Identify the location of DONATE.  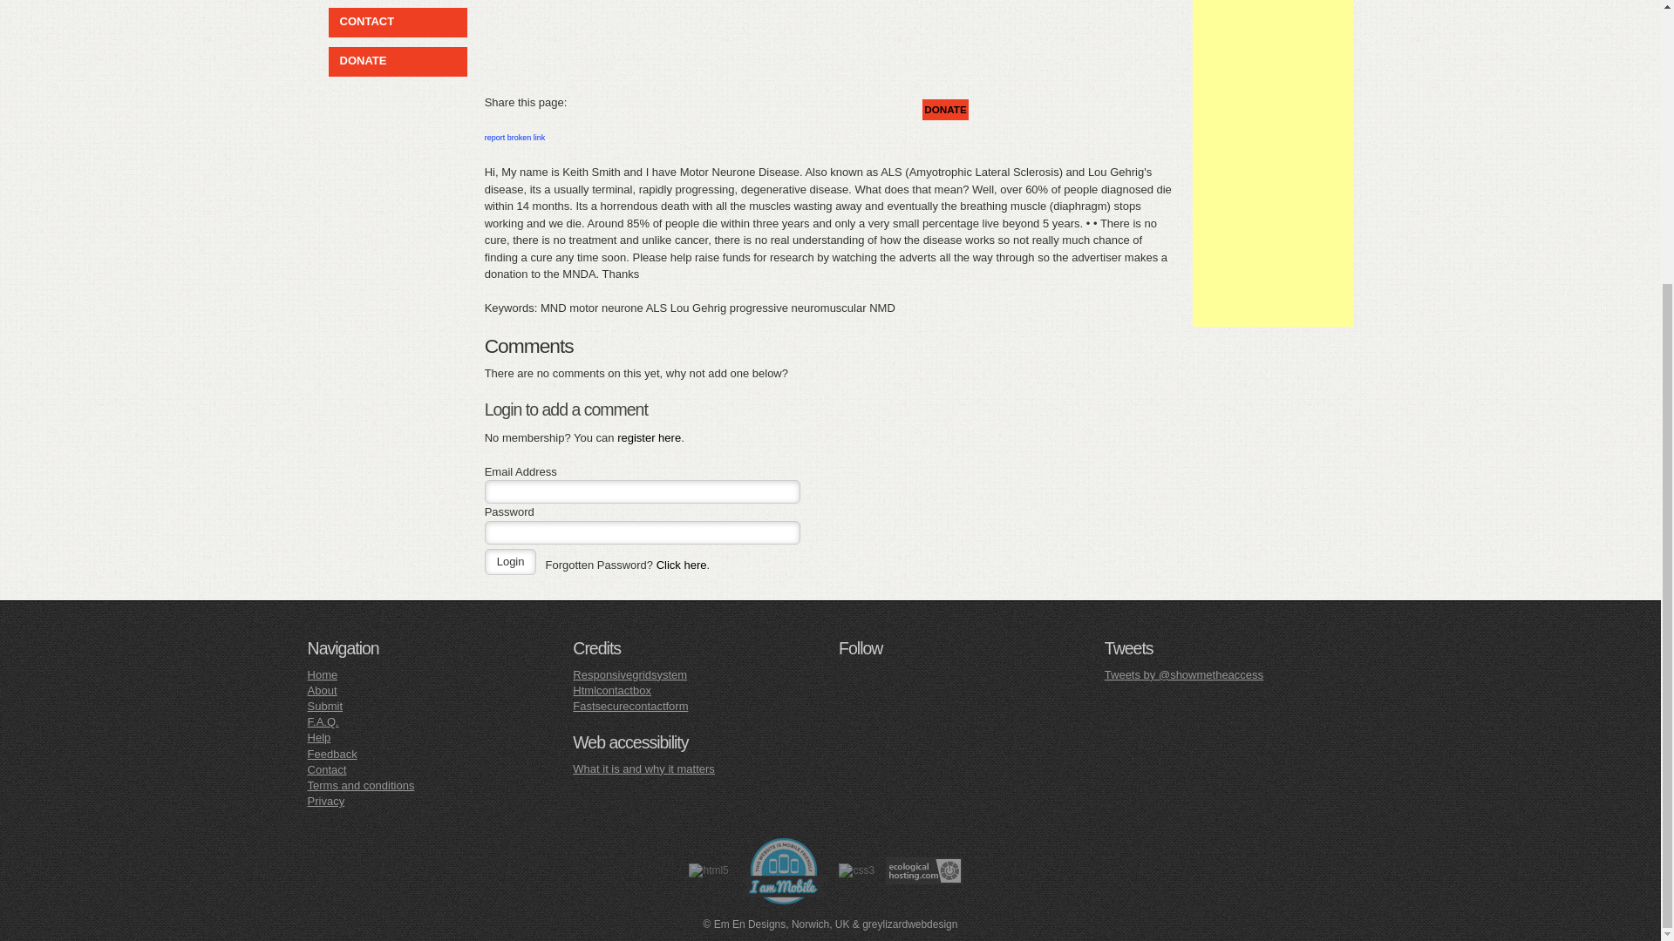
(359, 61).